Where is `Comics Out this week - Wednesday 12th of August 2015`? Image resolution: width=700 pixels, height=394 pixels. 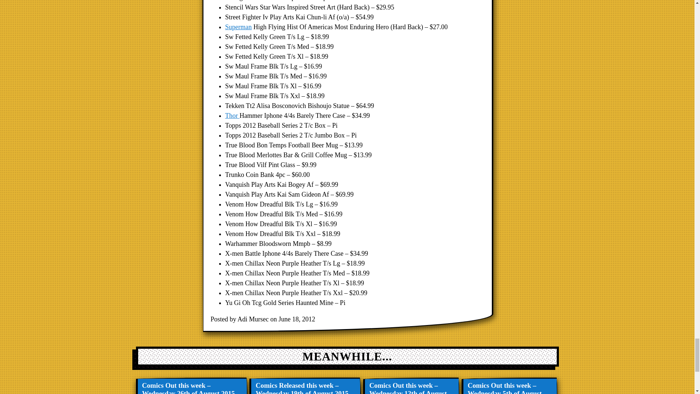 Comics Out this week - Wednesday 12th of August 2015 is located at coordinates (412, 386).